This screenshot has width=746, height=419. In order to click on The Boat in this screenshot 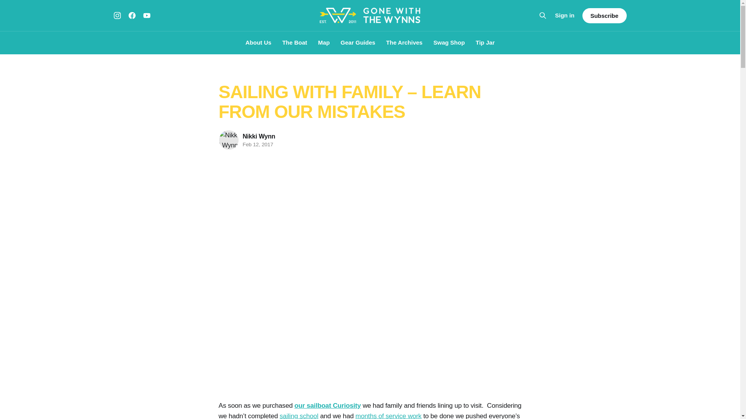, I will do `click(294, 42)`.